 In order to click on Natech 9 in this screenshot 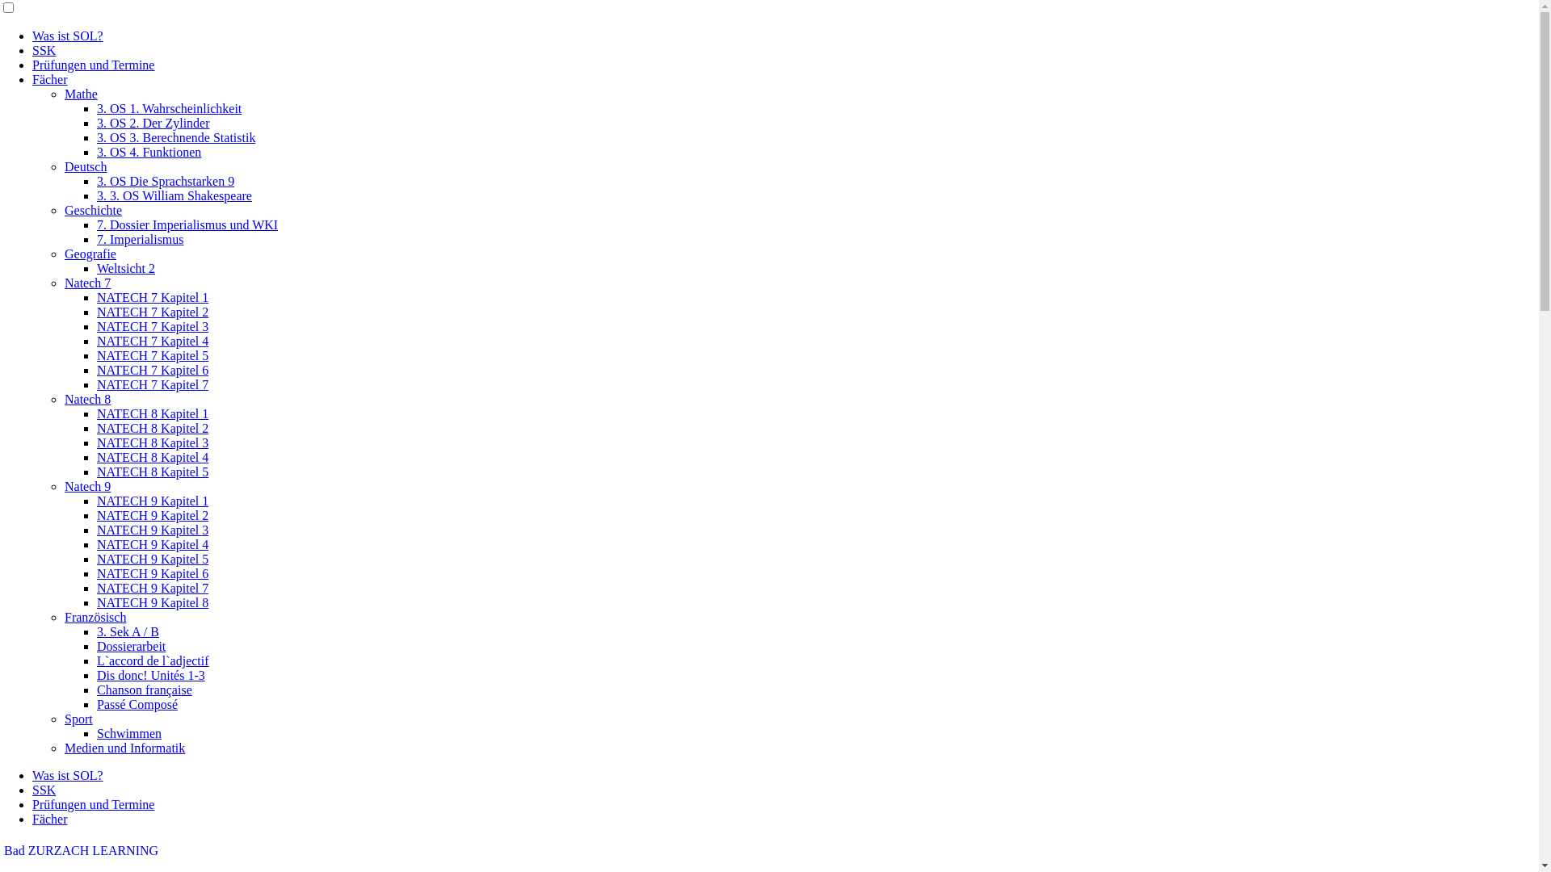, I will do `click(87, 486)`.